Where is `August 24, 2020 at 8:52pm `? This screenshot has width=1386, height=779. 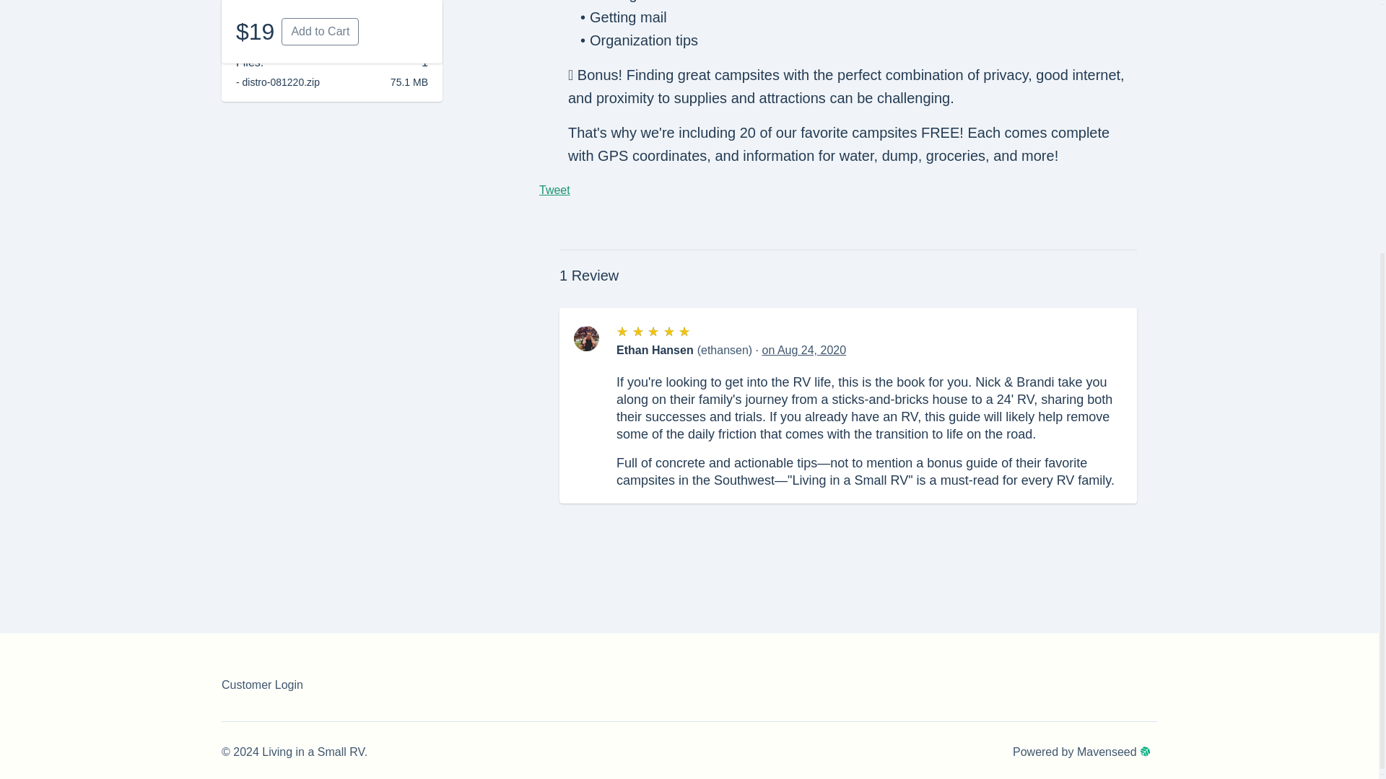 August 24, 2020 at 8:52pm  is located at coordinates (804, 350).